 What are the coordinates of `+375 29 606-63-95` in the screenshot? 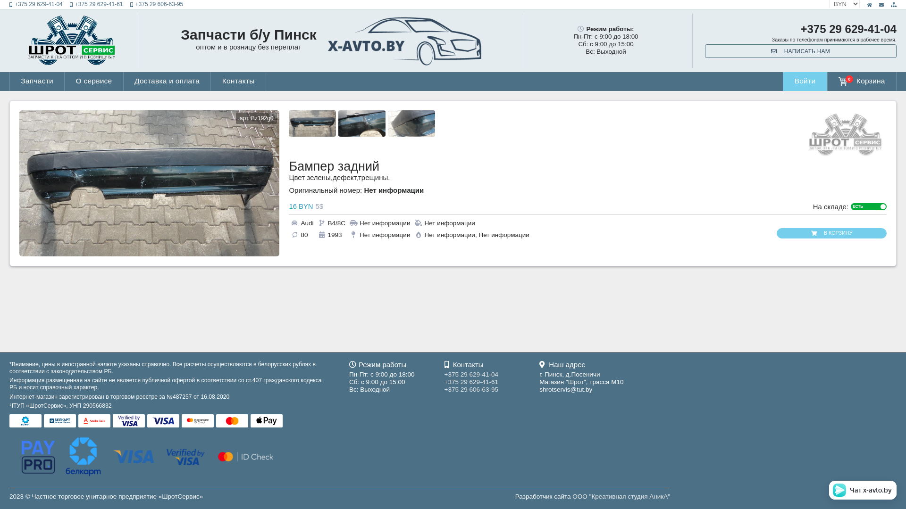 It's located at (471, 389).